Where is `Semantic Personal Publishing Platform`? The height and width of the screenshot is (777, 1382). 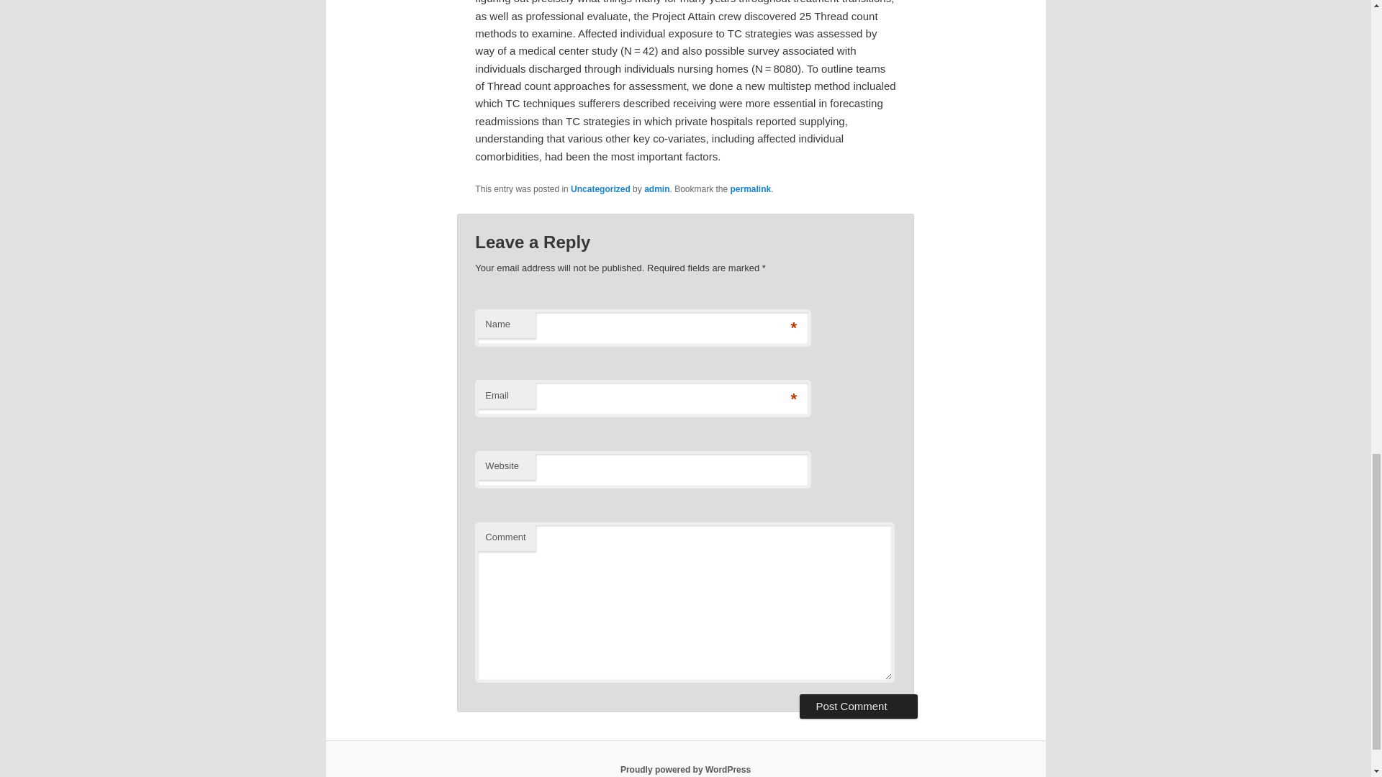 Semantic Personal Publishing Platform is located at coordinates (685, 769).